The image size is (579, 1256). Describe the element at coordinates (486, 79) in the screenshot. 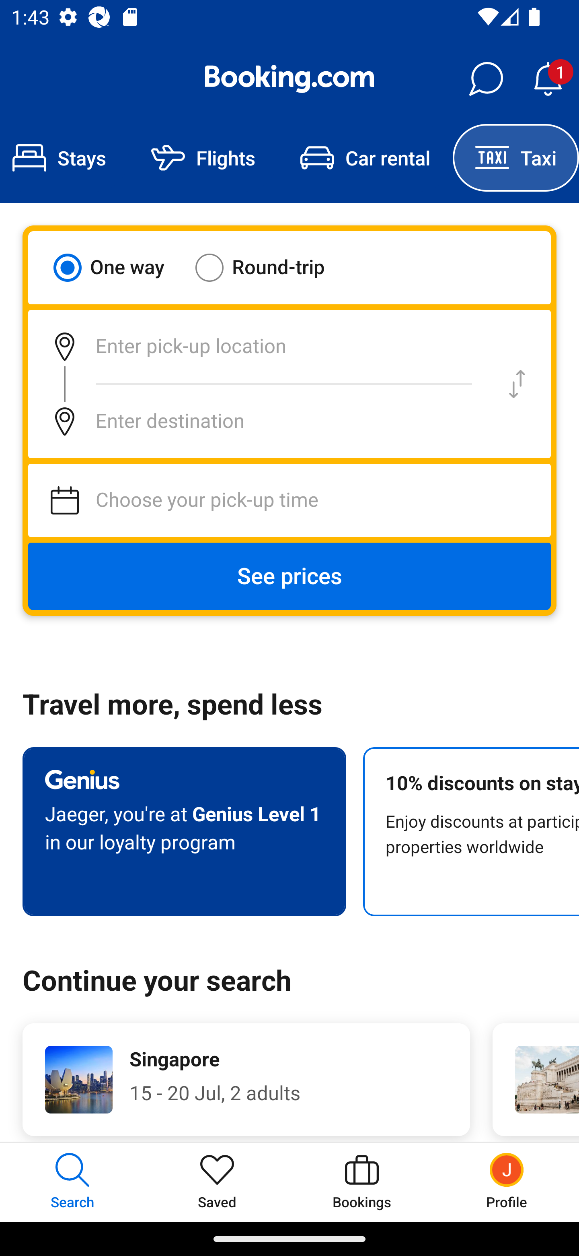

I see `Messages` at that location.